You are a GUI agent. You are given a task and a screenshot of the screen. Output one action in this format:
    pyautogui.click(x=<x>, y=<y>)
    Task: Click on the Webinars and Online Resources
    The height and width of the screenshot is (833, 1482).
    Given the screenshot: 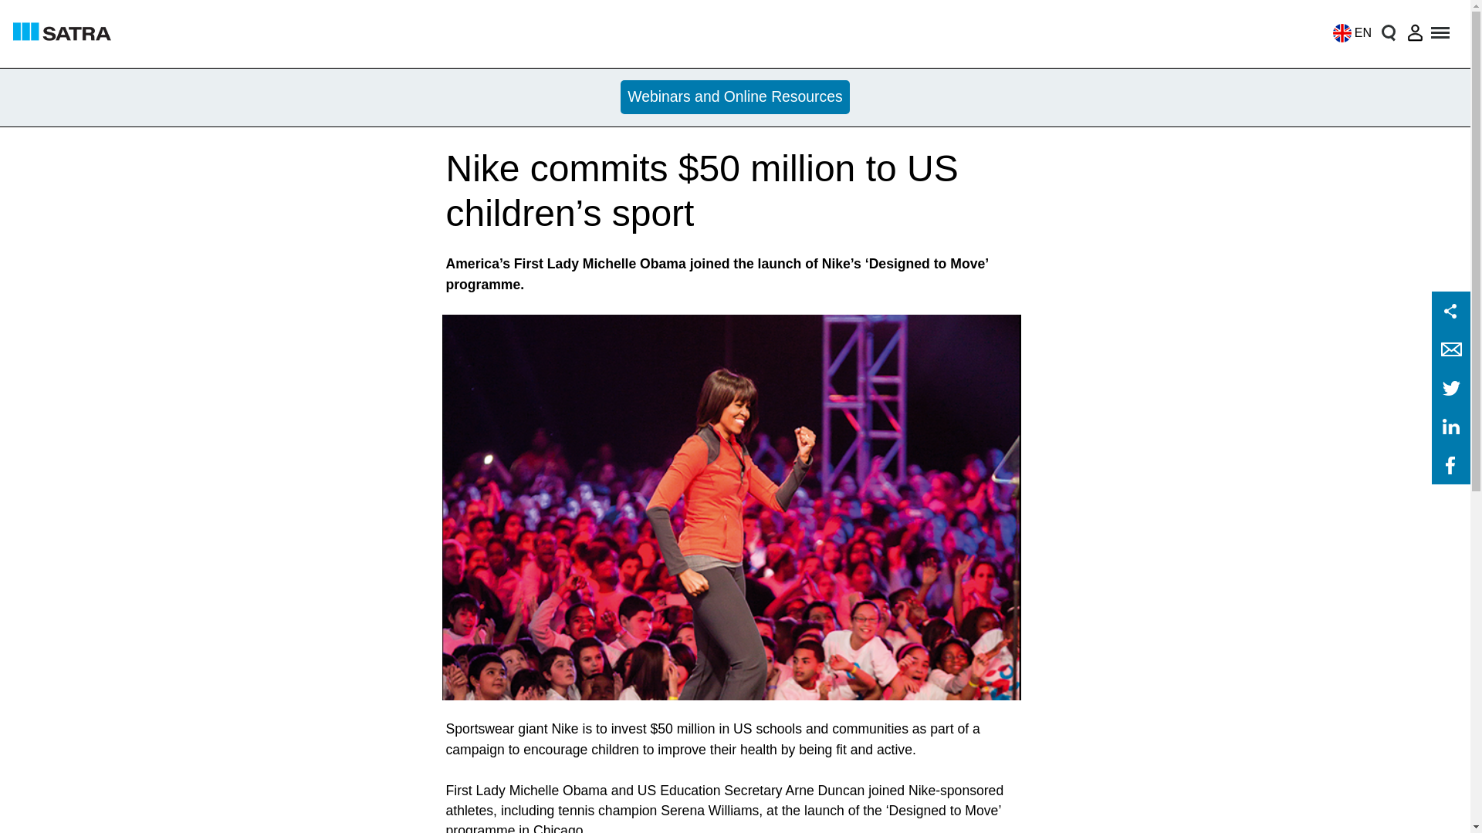 What is the action you would take?
    pyautogui.click(x=736, y=97)
    